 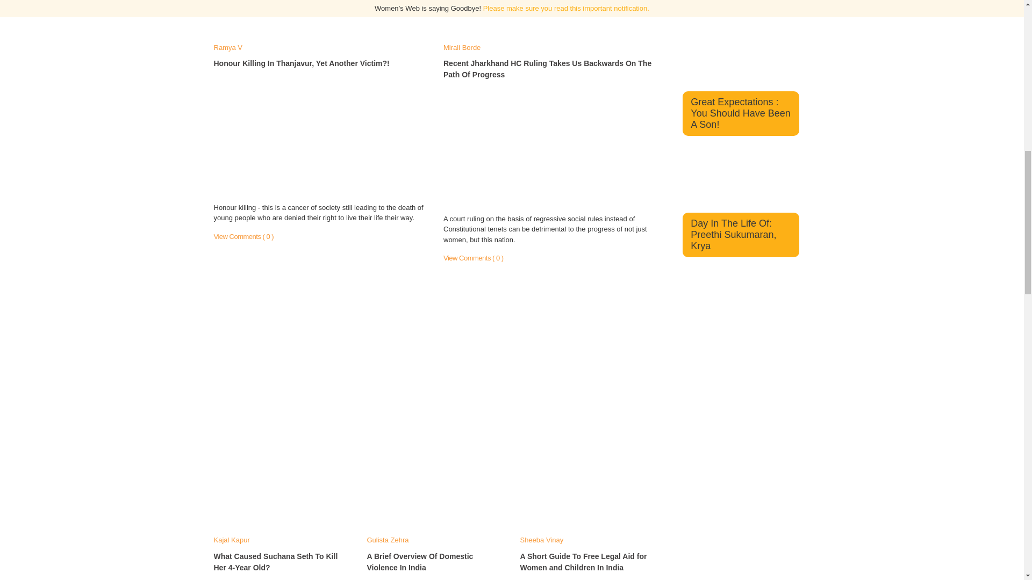 I want to click on Day In The Life Of: Preethi Sukumaran, Krya, so click(x=741, y=194).